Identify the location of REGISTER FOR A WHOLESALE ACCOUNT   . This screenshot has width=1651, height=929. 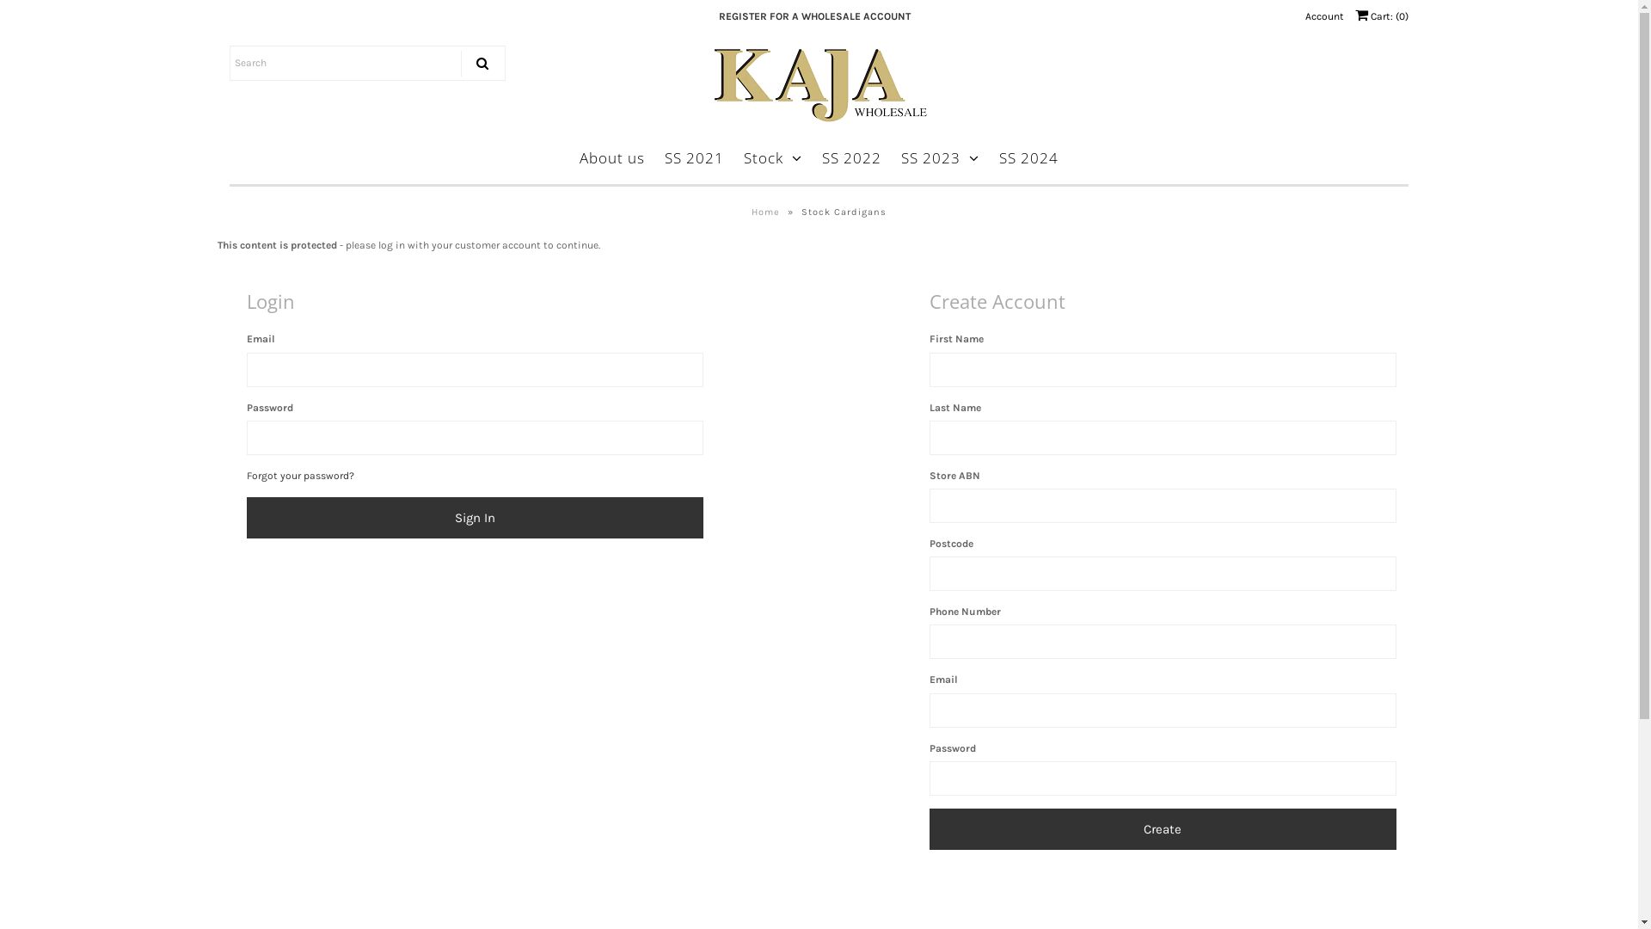
(819, 16).